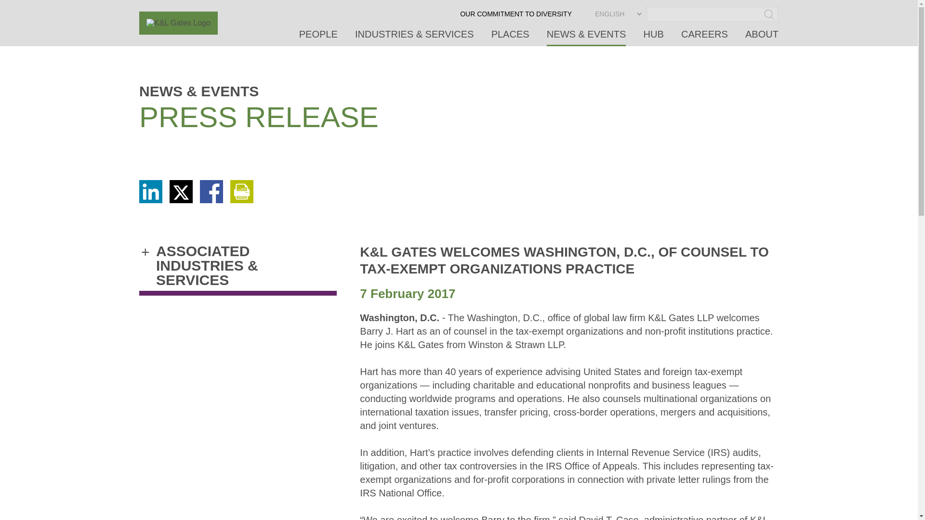 The height and width of the screenshot is (520, 925). What do you see at coordinates (318, 38) in the screenshot?
I see `PEOPLE` at bounding box center [318, 38].